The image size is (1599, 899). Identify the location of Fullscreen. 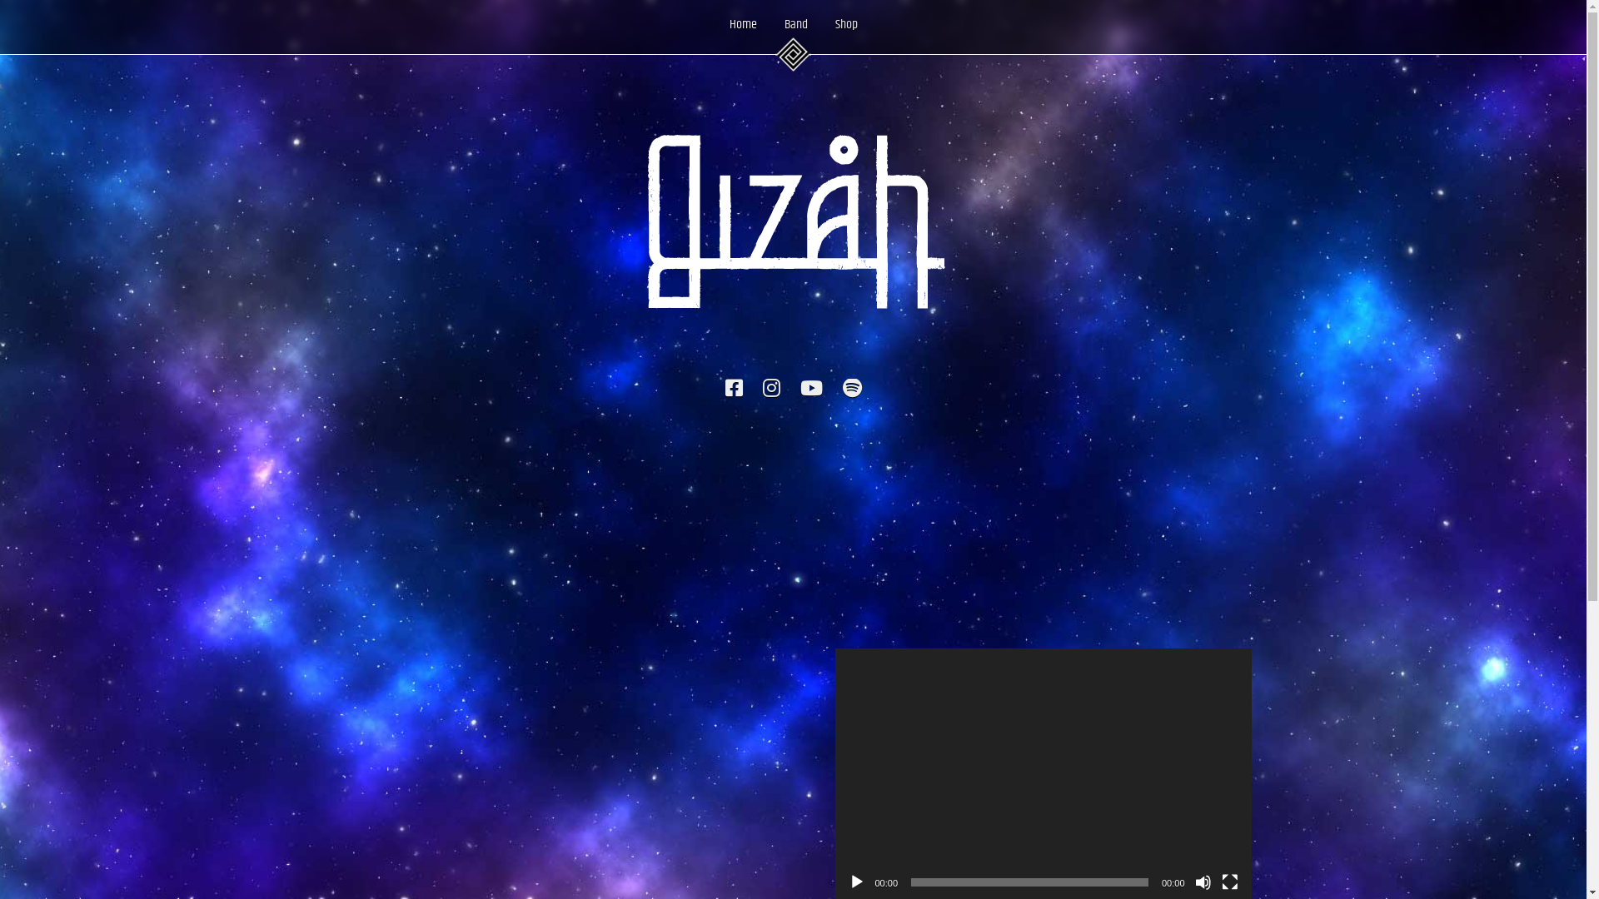
(1229, 882).